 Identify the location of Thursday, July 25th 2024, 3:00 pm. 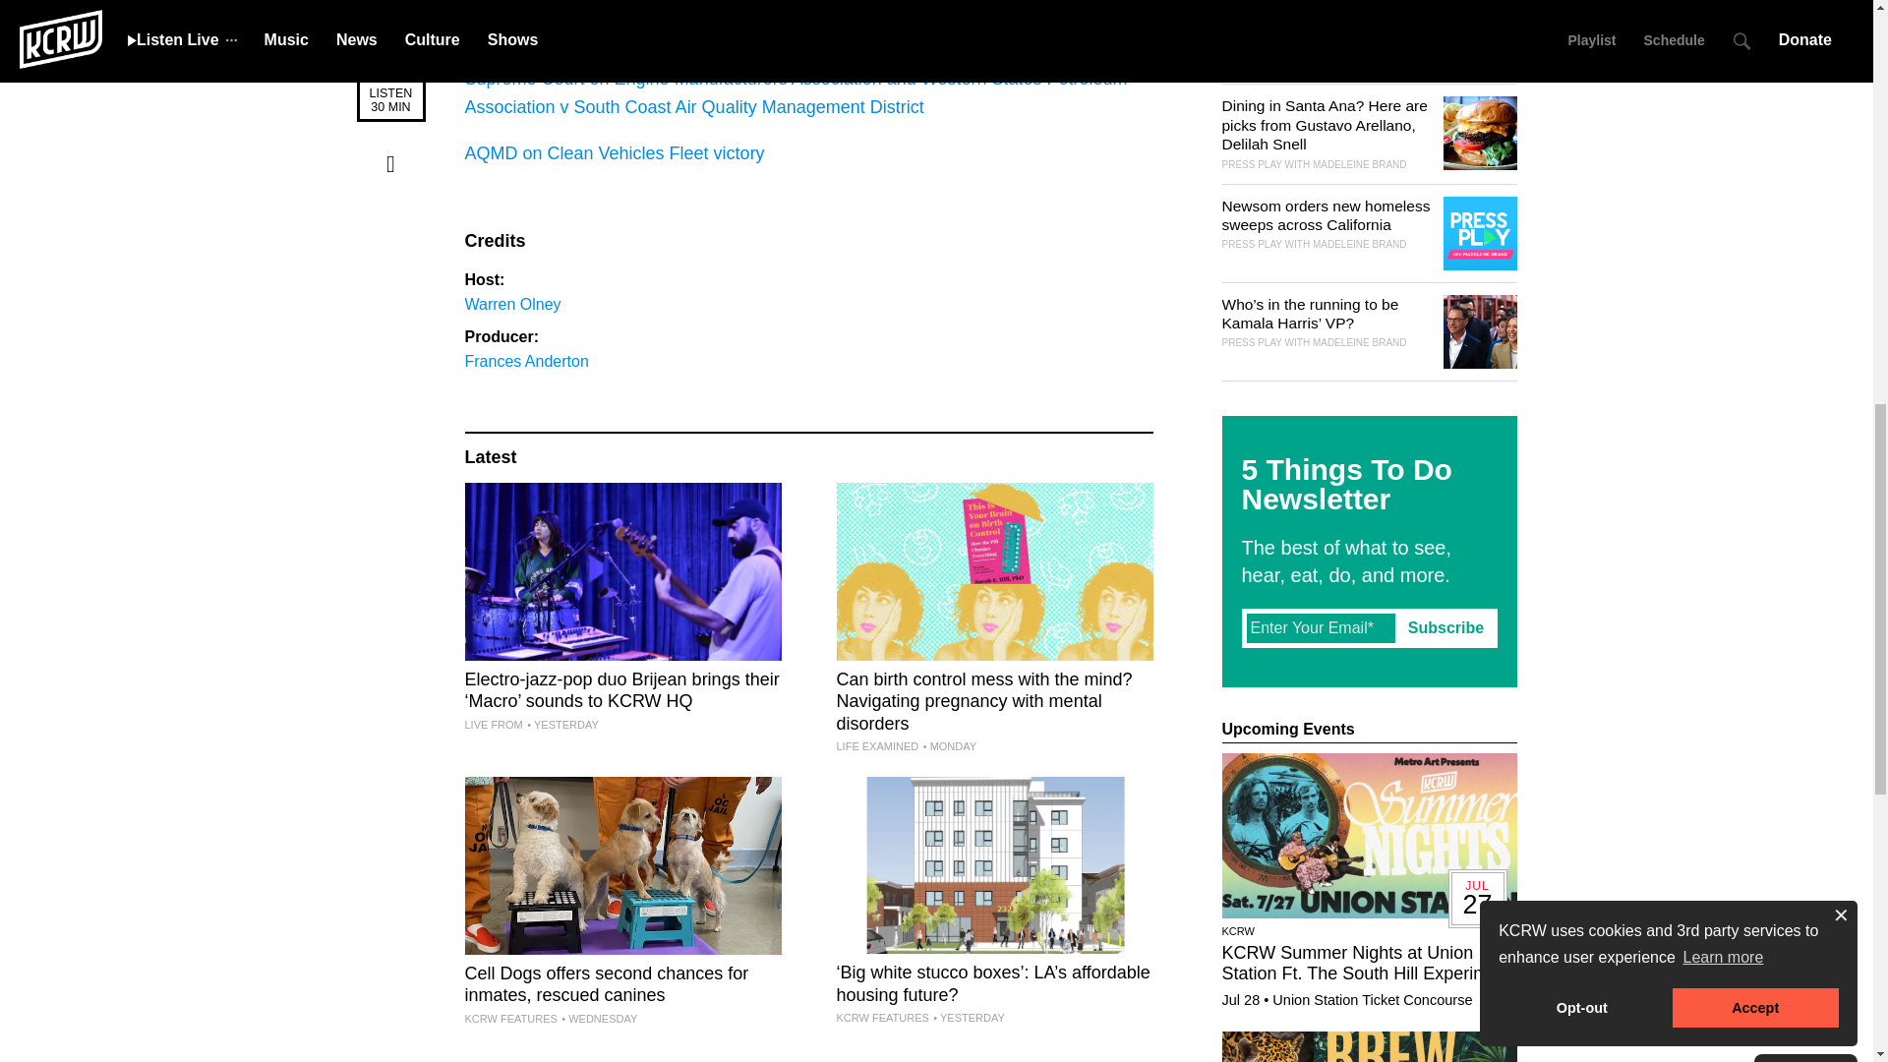
(968, 1018).